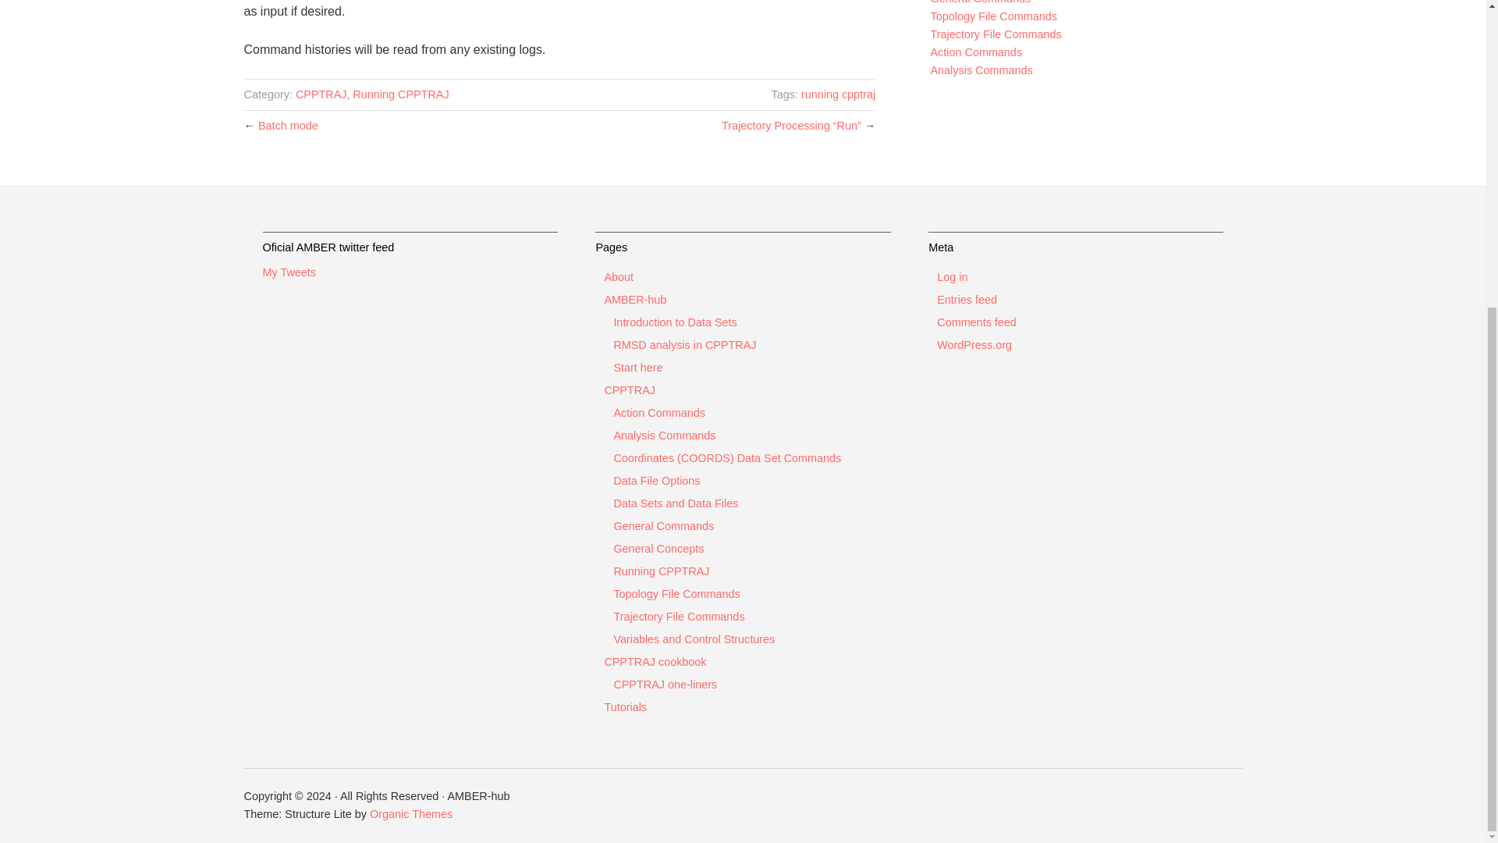  I want to click on Analysis Commands, so click(981, 70).